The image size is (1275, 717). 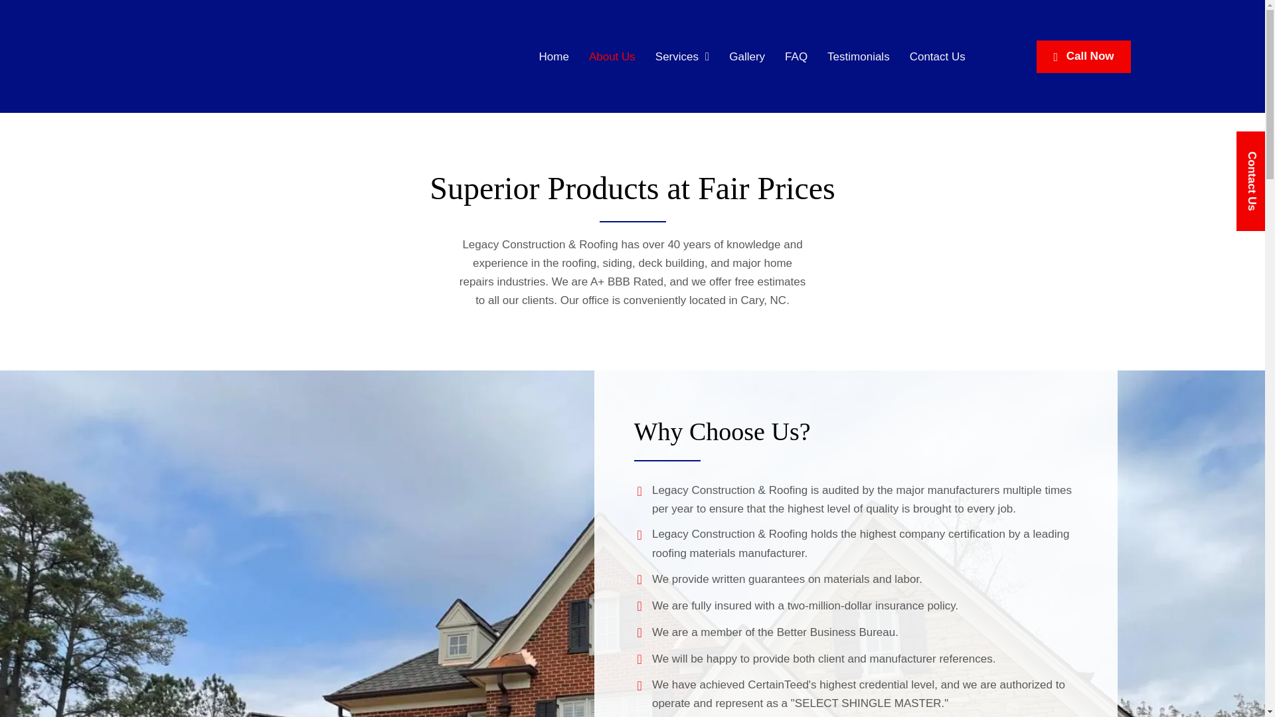 What do you see at coordinates (1082, 56) in the screenshot?
I see `Call Now` at bounding box center [1082, 56].